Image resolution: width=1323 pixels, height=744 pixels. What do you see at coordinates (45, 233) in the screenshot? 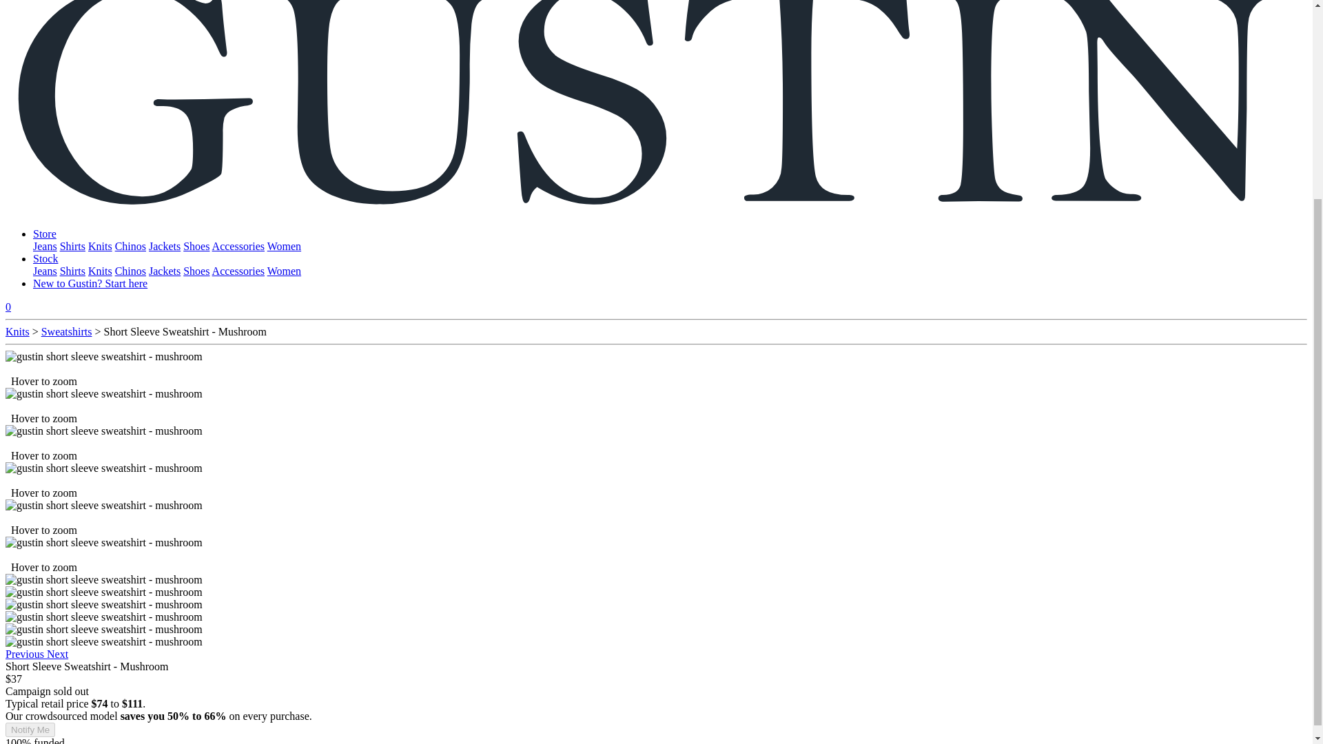
I see `Store` at bounding box center [45, 233].